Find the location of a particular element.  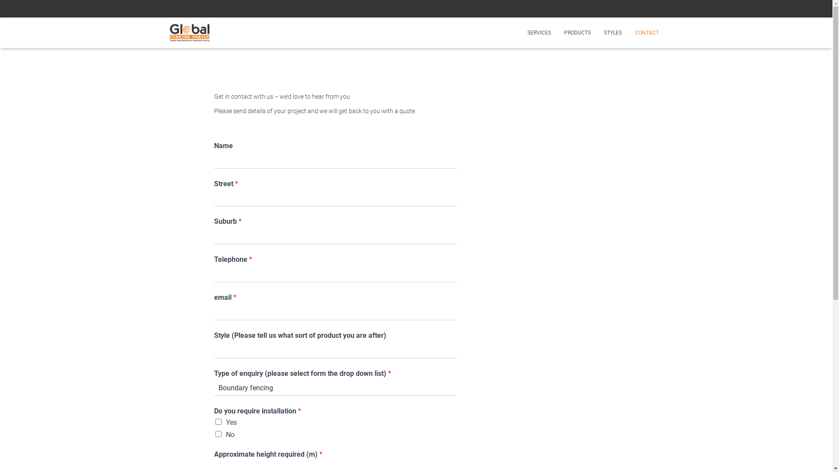

SERVICES is located at coordinates (539, 33).